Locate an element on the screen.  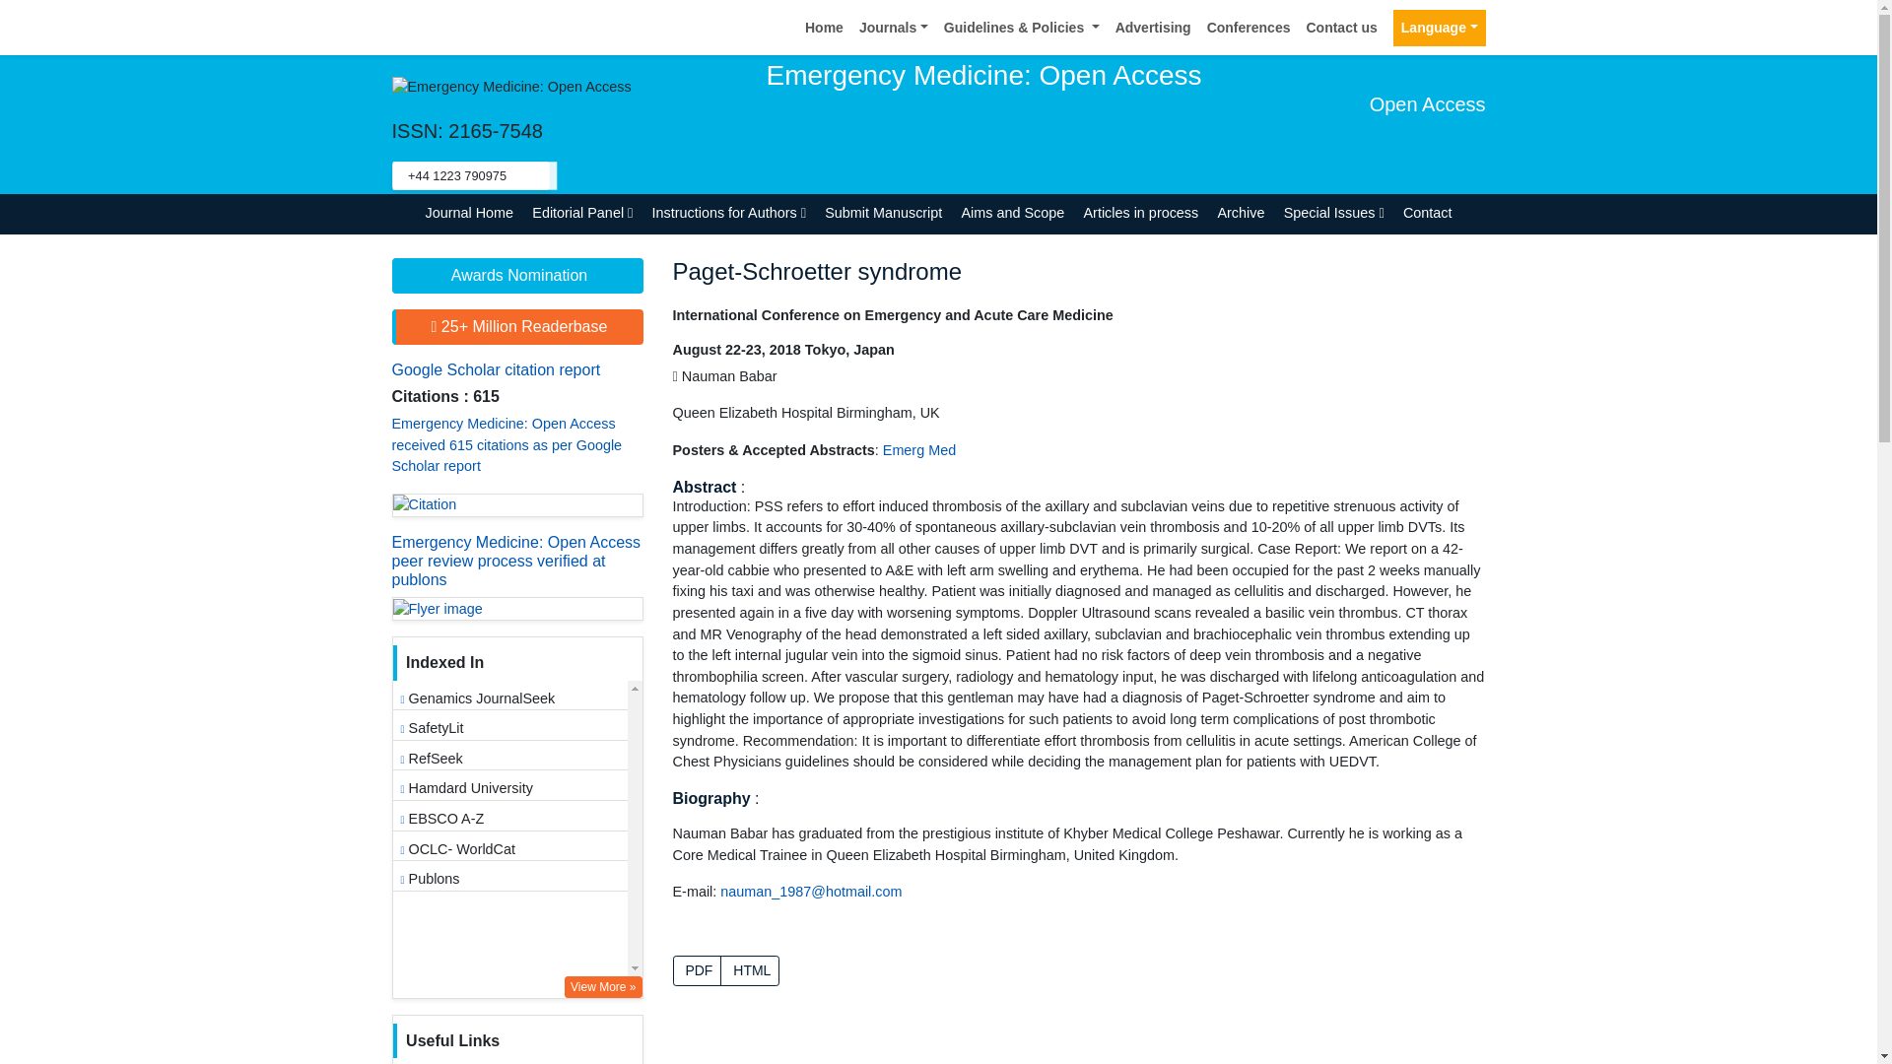
Contact us is located at coordinates (1341, 28).